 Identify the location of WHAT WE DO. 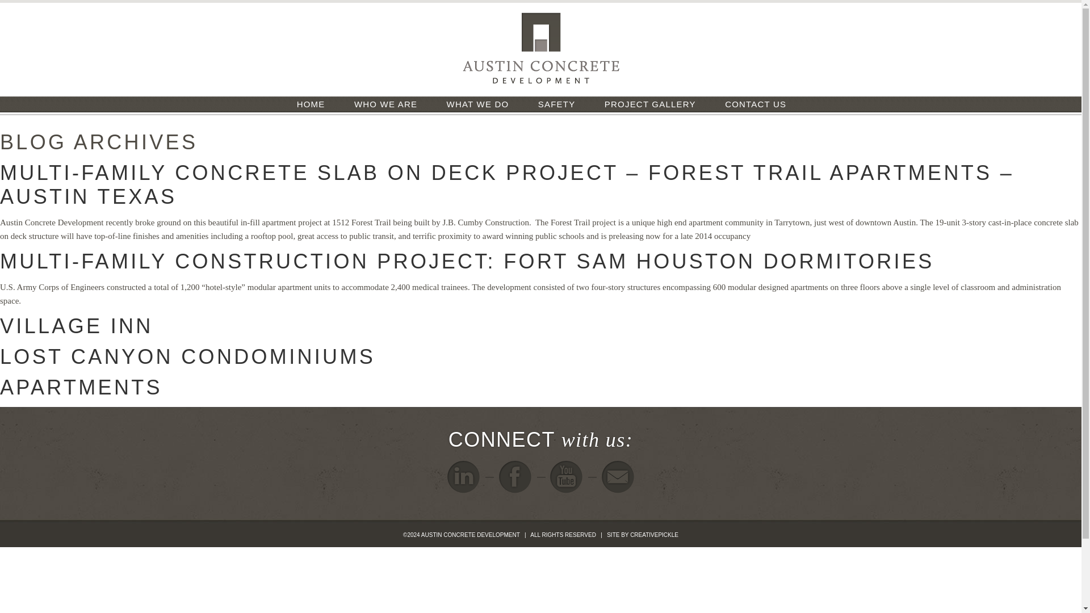
(478, 104).